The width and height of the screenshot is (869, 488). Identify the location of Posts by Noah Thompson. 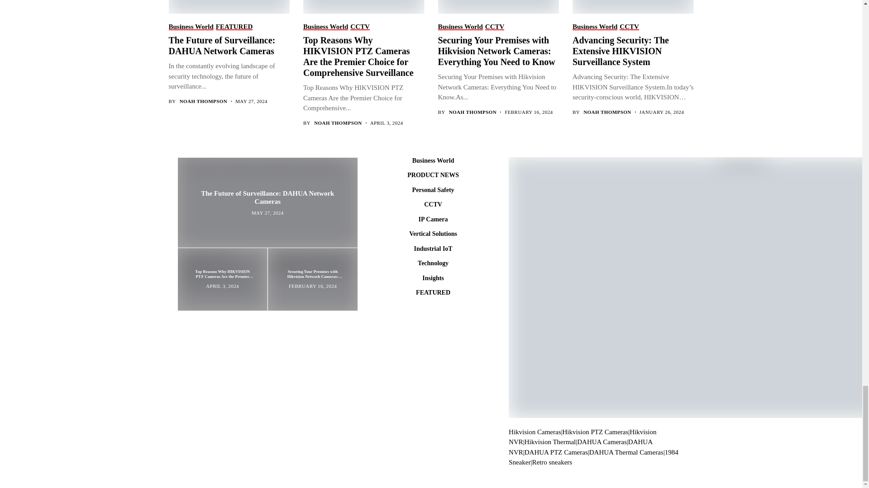
(606, 112).